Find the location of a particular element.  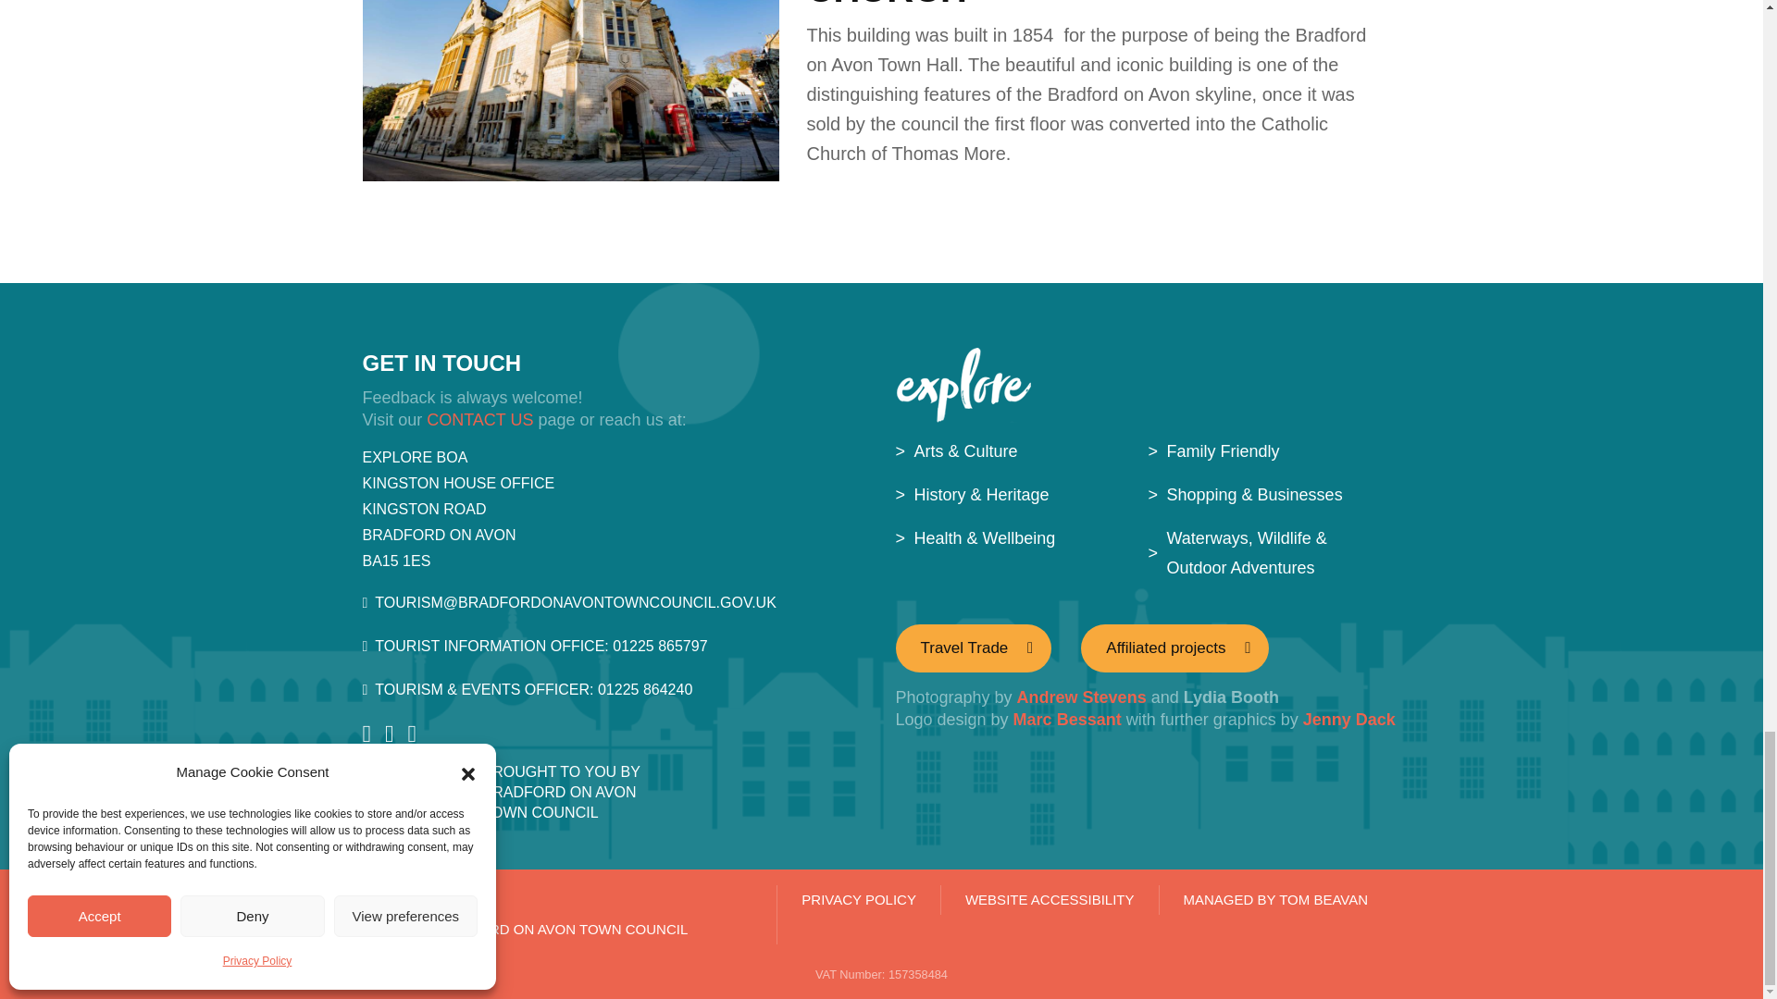

TOURIST INFORMATION OFFICE: 01225 865797 is located at coordinates (615, 646).